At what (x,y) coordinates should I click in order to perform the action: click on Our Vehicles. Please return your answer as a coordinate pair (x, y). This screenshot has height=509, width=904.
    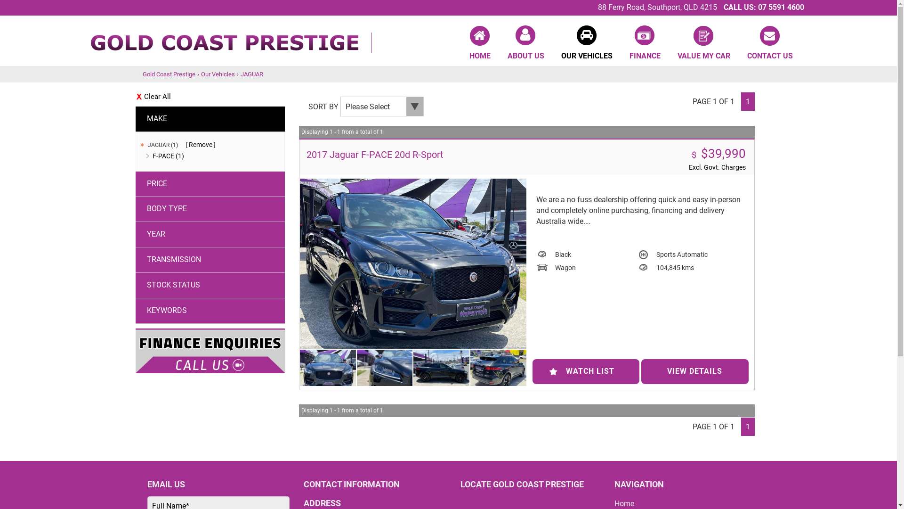
    Looking at the image, I should click on (218, 74).